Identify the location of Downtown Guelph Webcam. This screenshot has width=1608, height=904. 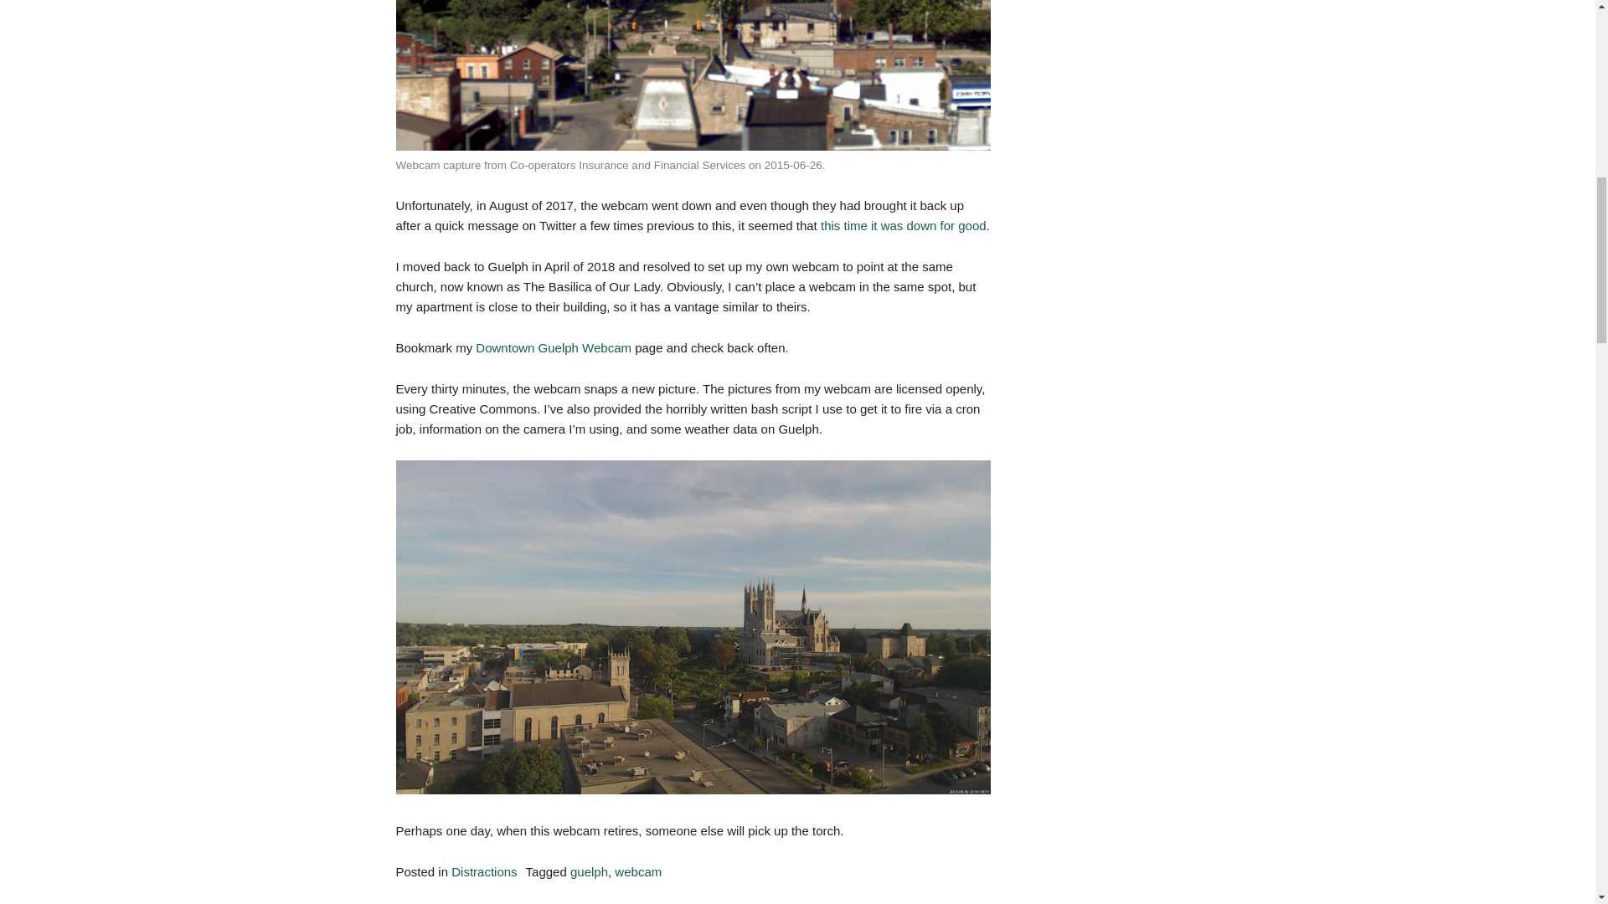
(554, 348).